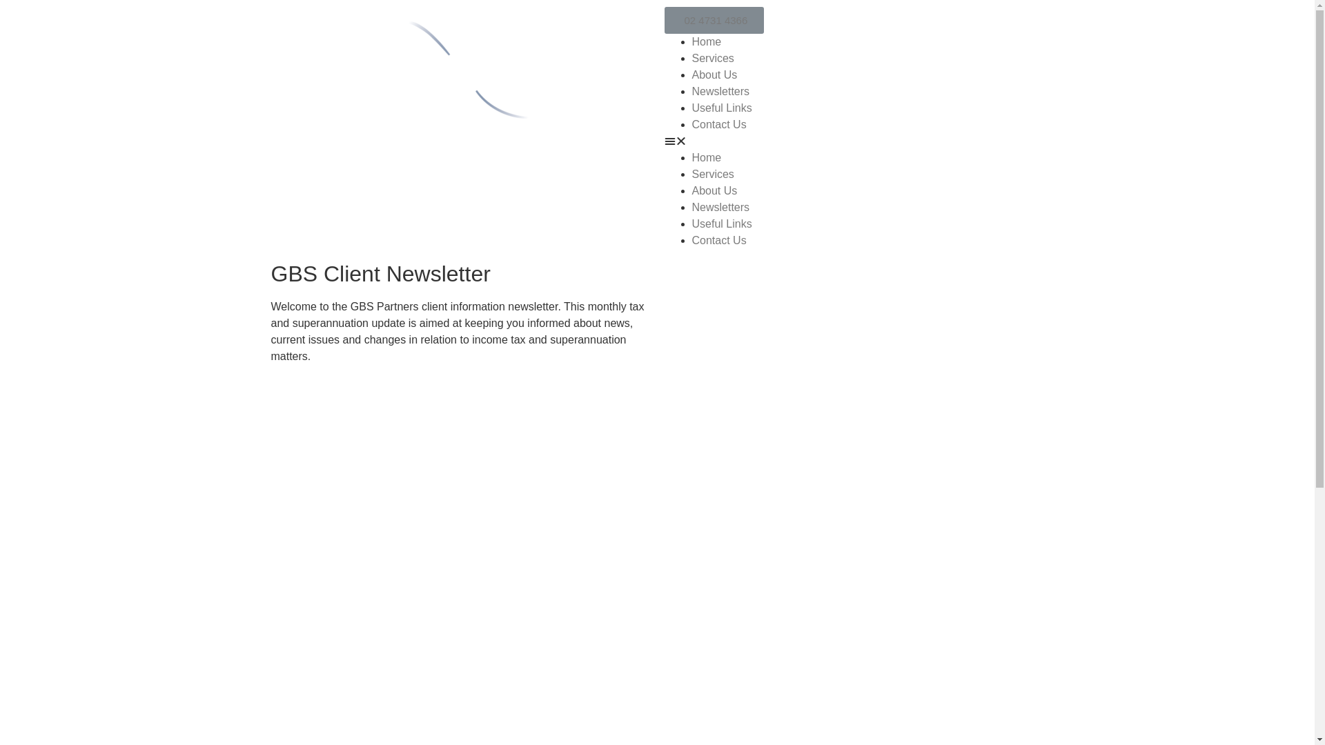  Describe the element at coordinates (714, 74) in the screenshot. I see `About Us` at that location.